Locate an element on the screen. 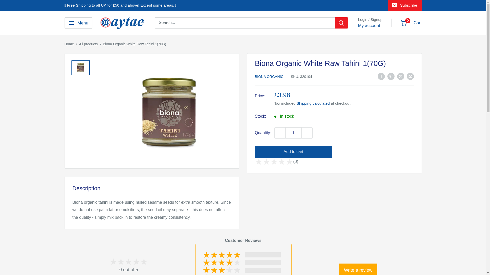 The width and height of the screenshot is (490, 275). Decrease quantity by 1 is located at coordinates (280, 133).